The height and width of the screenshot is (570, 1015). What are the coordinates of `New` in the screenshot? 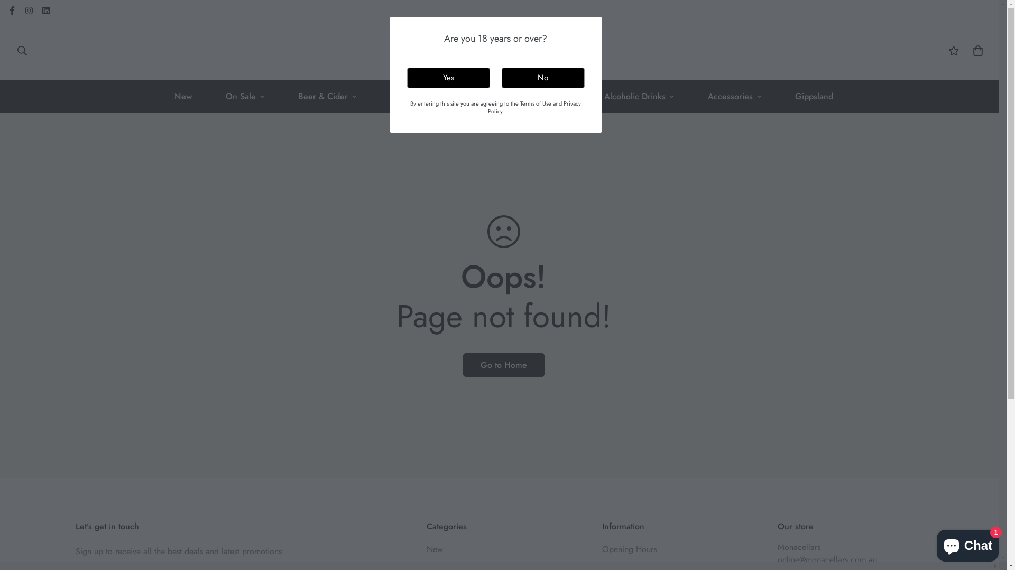 It's located at (435, 549).